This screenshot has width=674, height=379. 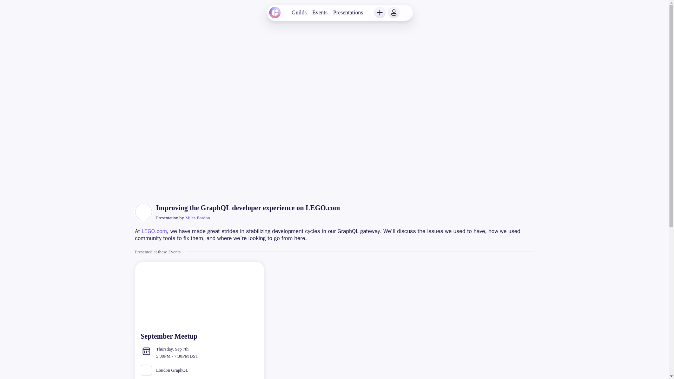 I want to click on September Meetup, so click(x=199, y=352).